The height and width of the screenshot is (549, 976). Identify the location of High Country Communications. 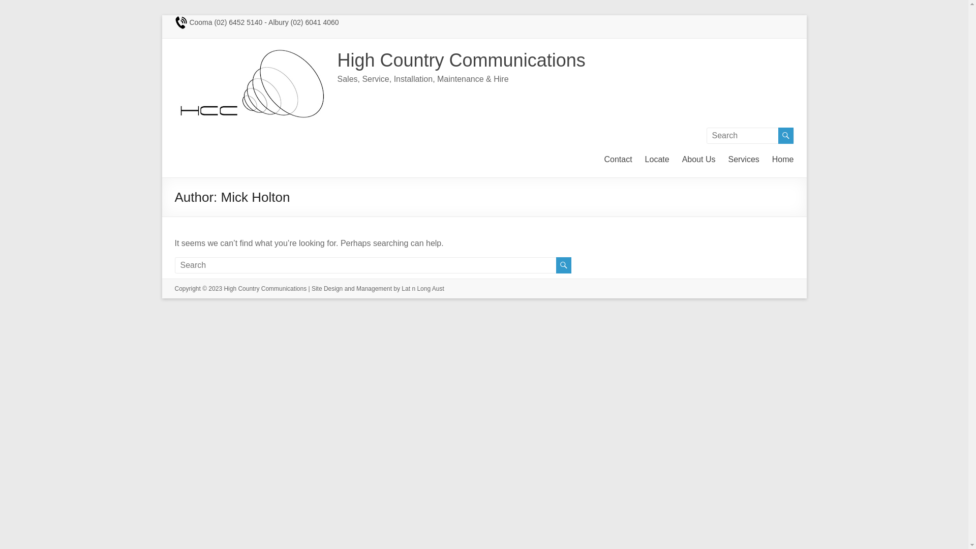
(251, 51).